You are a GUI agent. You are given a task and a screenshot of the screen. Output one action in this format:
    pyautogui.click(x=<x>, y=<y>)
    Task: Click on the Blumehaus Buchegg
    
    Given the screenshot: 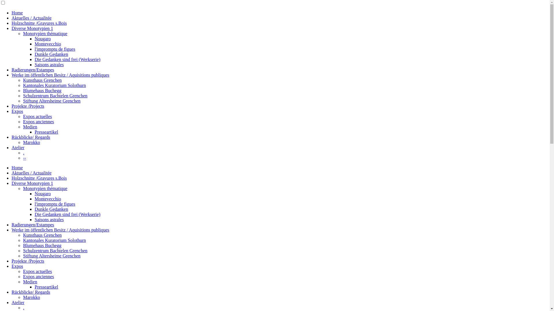 What is the action you would take?
    pyautogui.click(x=42, y=245)
    